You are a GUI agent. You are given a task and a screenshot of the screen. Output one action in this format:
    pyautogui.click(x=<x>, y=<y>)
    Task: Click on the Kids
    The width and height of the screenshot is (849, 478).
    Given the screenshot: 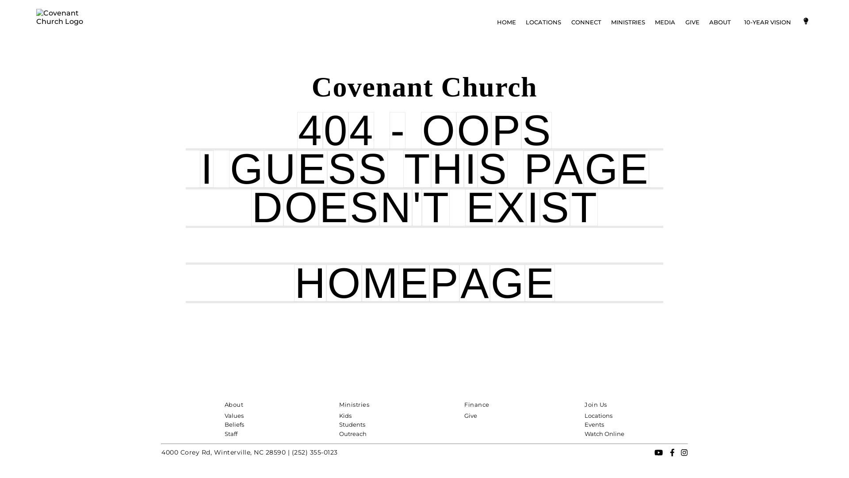 What is the action you would take?
    pyautogui.click(x=345, y=415)
    